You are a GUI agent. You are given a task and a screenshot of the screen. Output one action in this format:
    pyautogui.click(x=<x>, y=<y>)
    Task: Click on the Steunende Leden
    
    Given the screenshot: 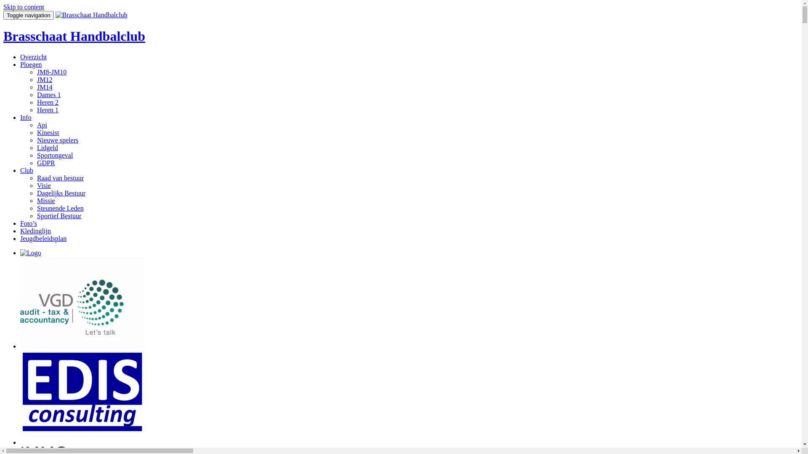 What is the action you would take?
    pyautogui.click(x=61, y=209)
    